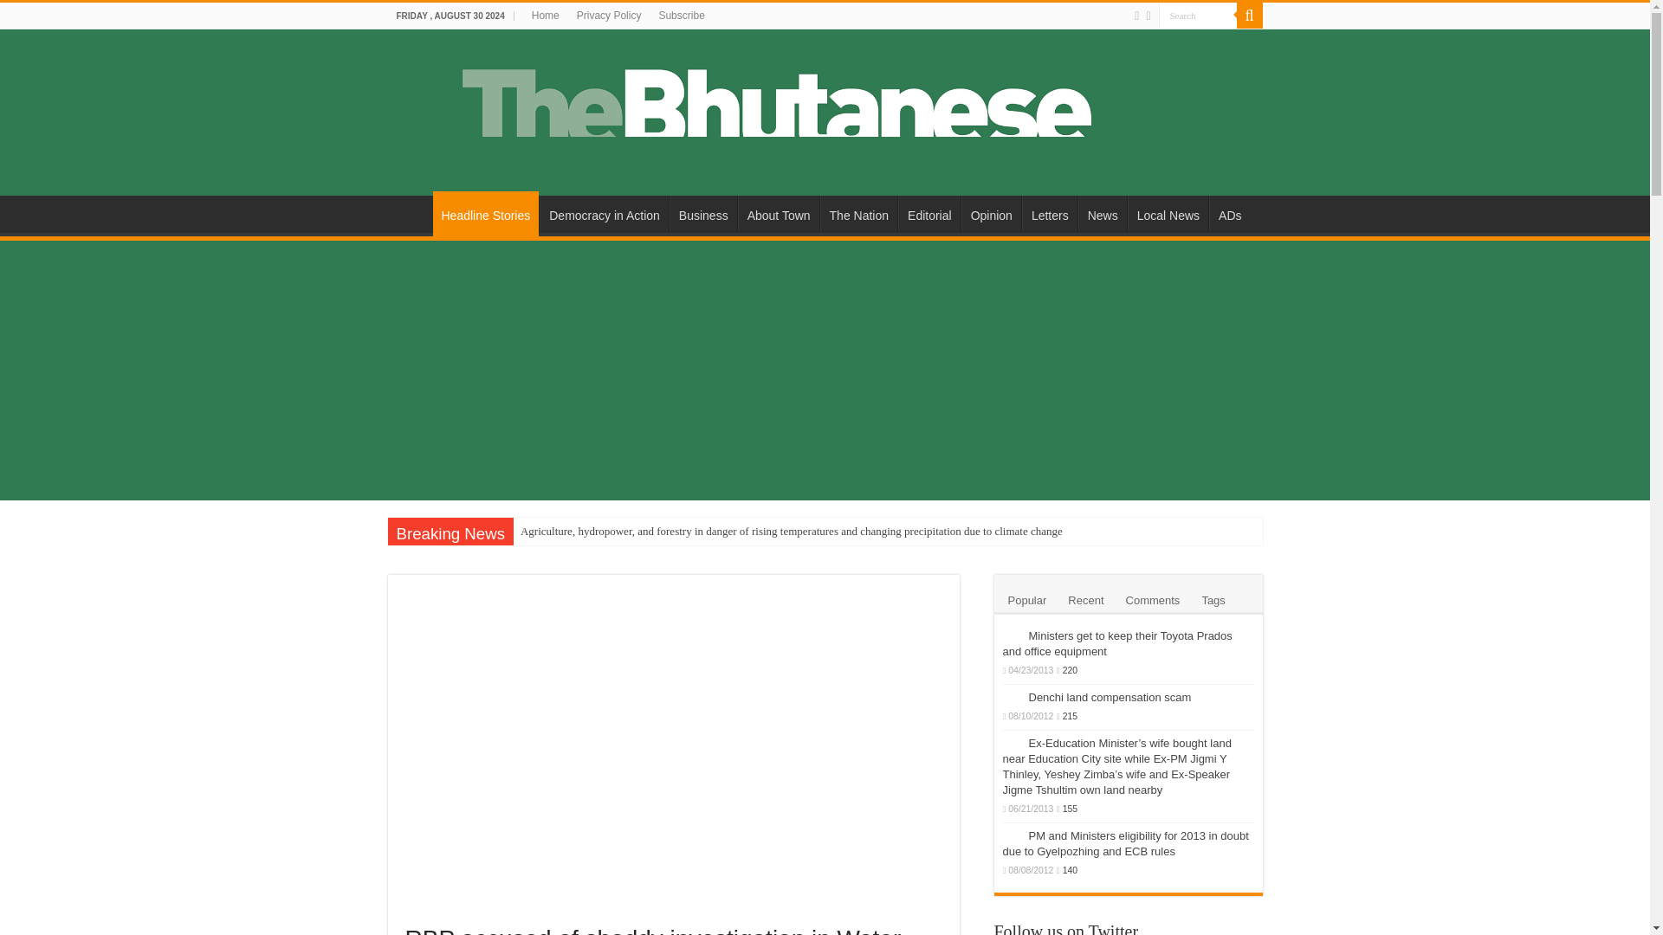  Describe the element at coordinates (929, 213) in the screenshot. I see `Editorial` at that location.